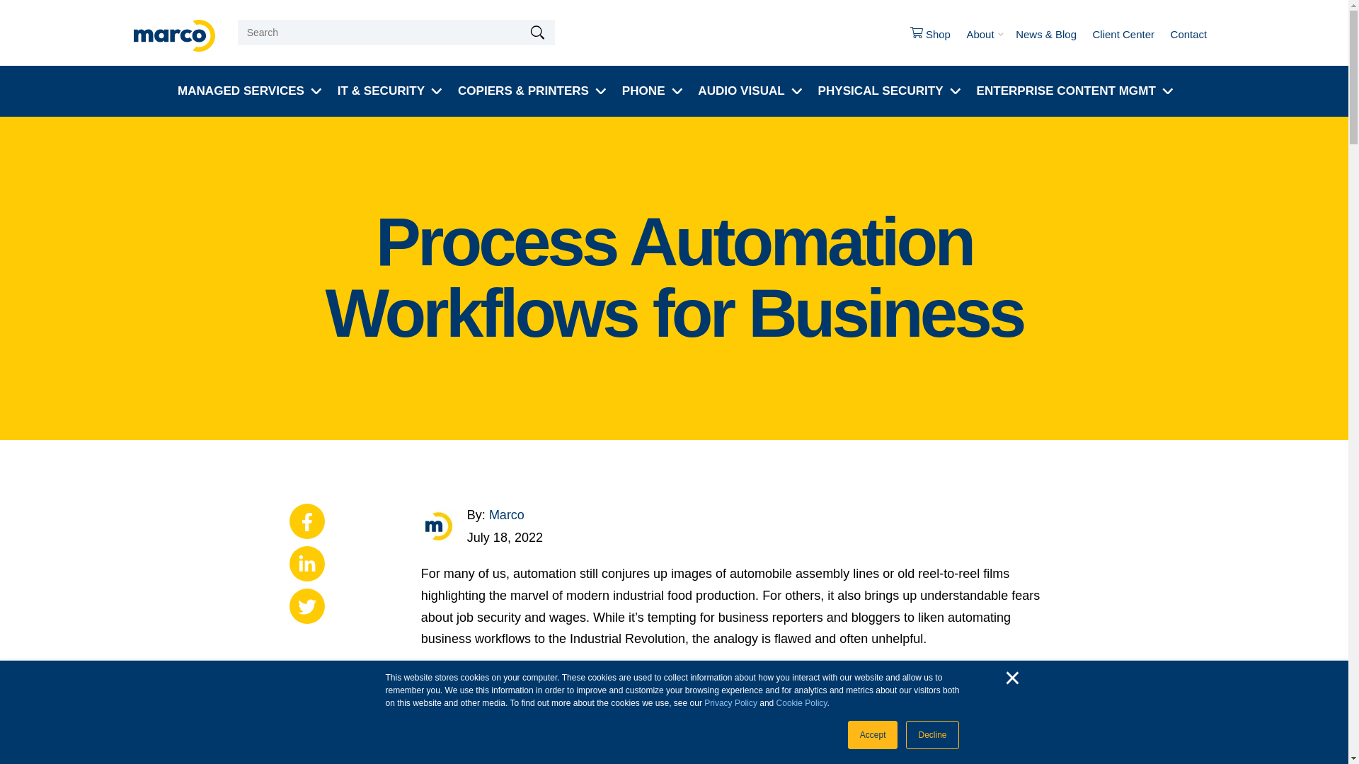 This screenshot has height=764, width=1359. Describe the element at coordinates (873, 735) in the screenshot. I see `Accept` at that location.